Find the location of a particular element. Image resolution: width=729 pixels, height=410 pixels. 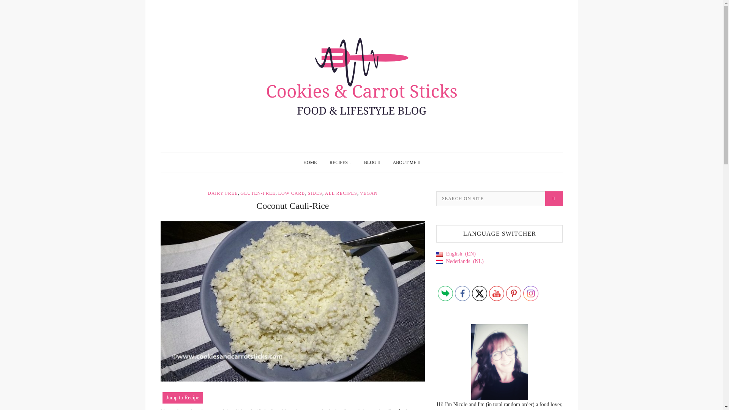

LOW CARB is located at coordinates (292, 193).